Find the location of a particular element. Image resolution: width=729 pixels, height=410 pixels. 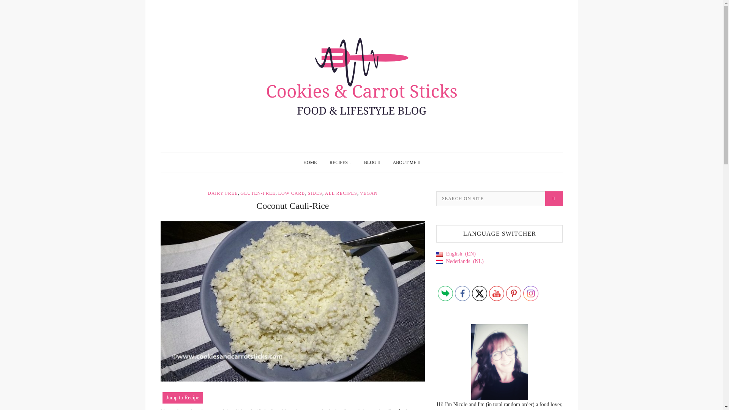

LOW CARB is located at coordinates (292, 193).